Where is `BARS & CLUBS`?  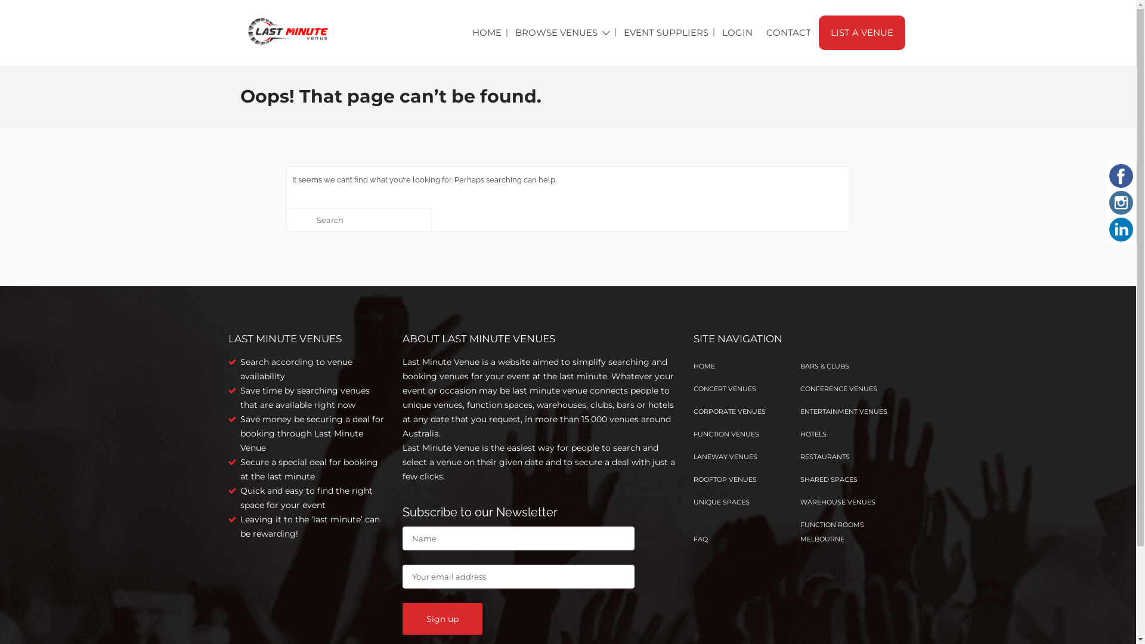 BARS & CLUBS is located at coordinates (825, 366).